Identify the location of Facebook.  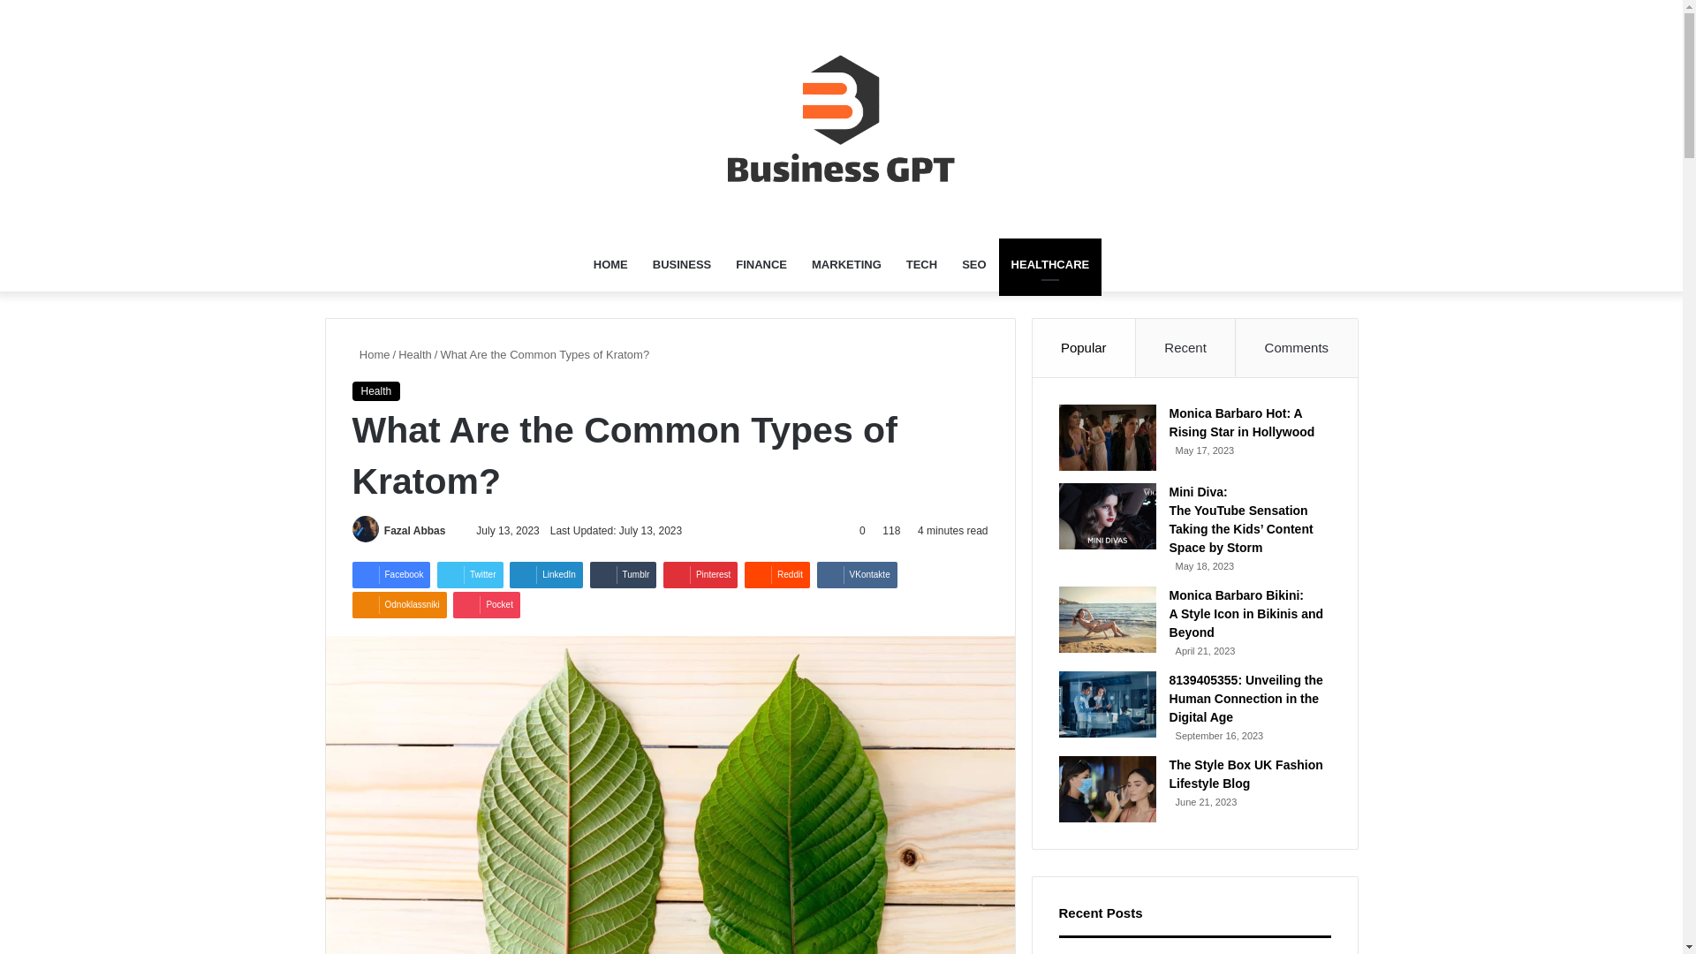
(390, 575).